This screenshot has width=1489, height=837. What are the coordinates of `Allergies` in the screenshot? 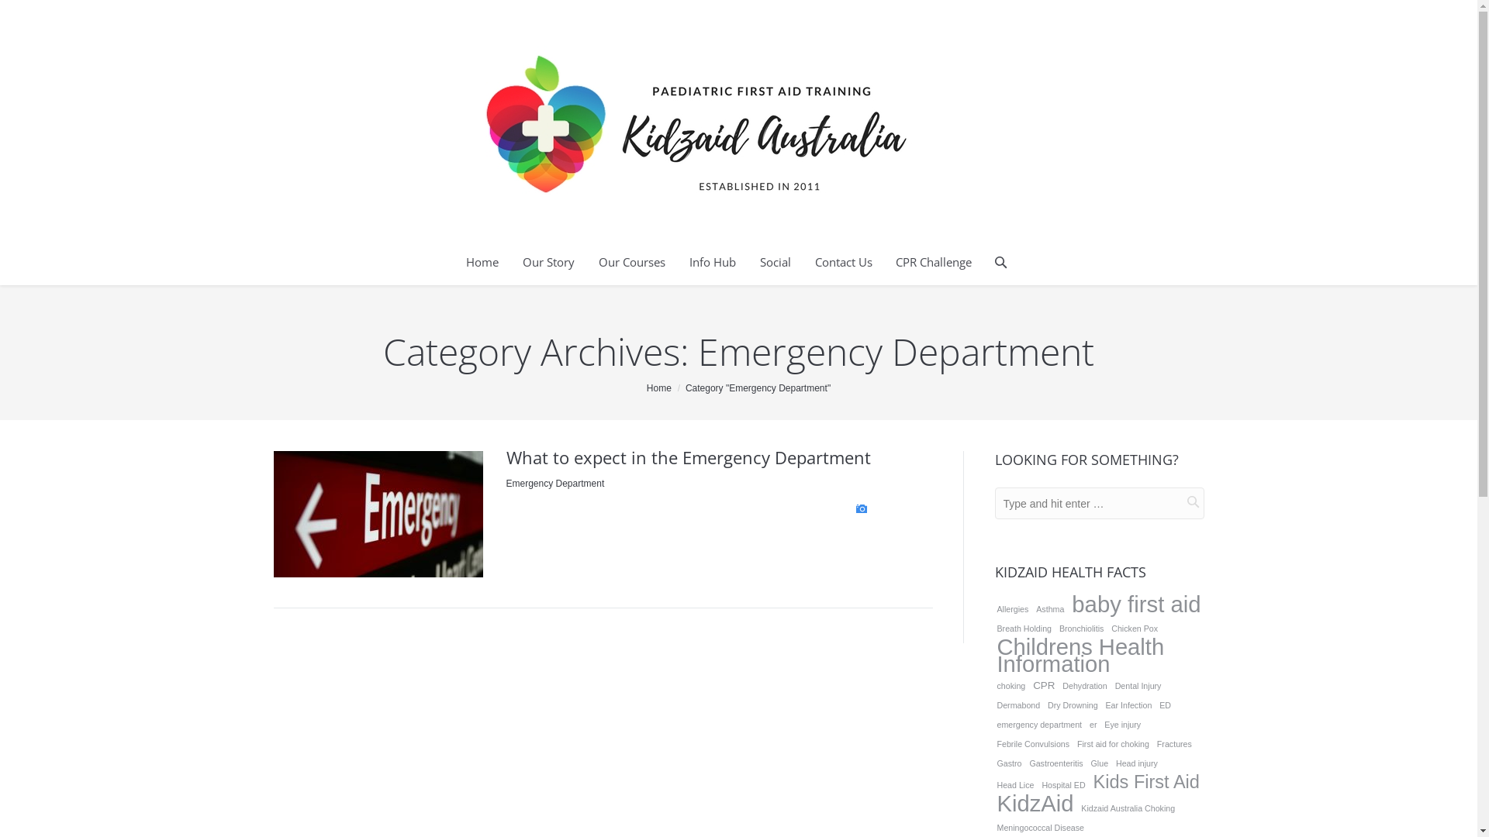 It's located at (1013, 609).